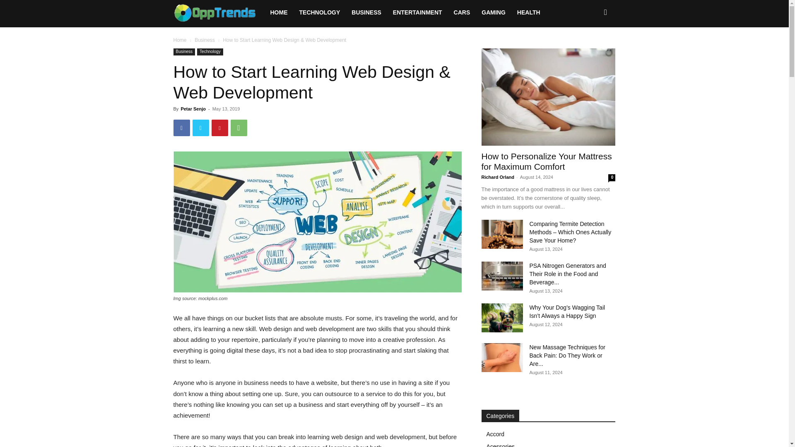  What do you see at coordinates (219, 128) in the screenshot?
I see `Pinterest` at bounding box center [219, 128].